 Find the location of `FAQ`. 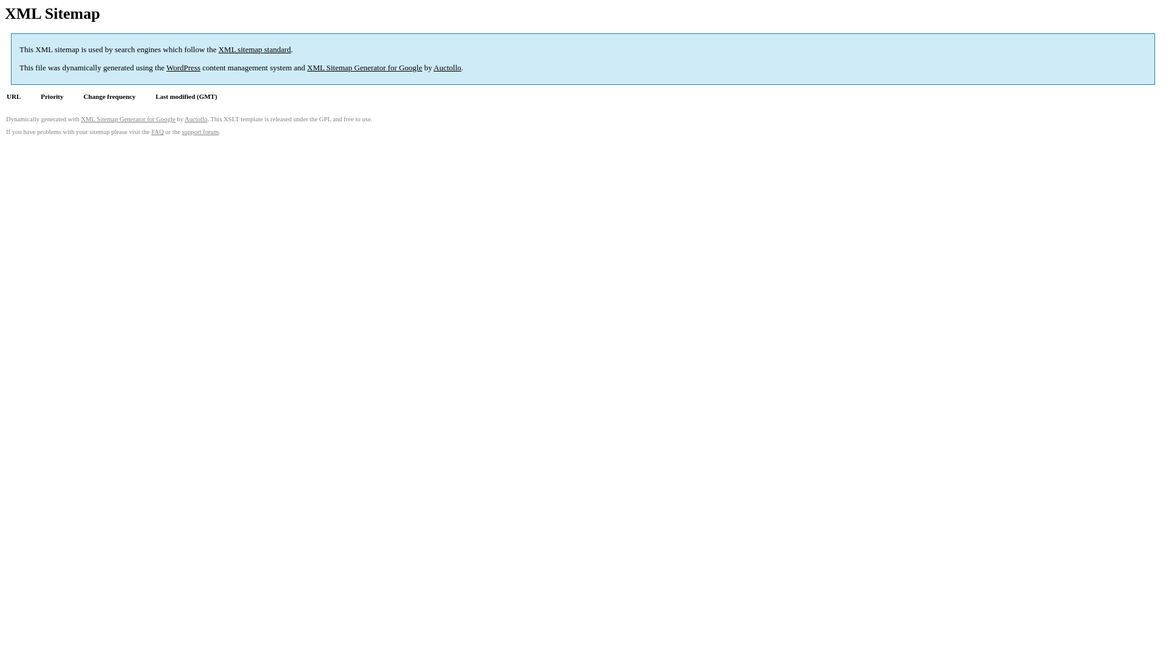

FAQ is located at coordinates (158, 132).